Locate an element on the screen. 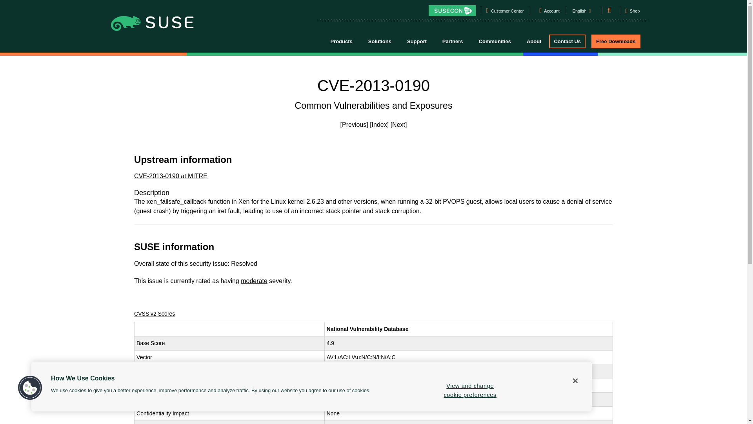 Image resolution: width=753 pixels, height=424 pixels. Customer Center is located at coordinates (507, 12).